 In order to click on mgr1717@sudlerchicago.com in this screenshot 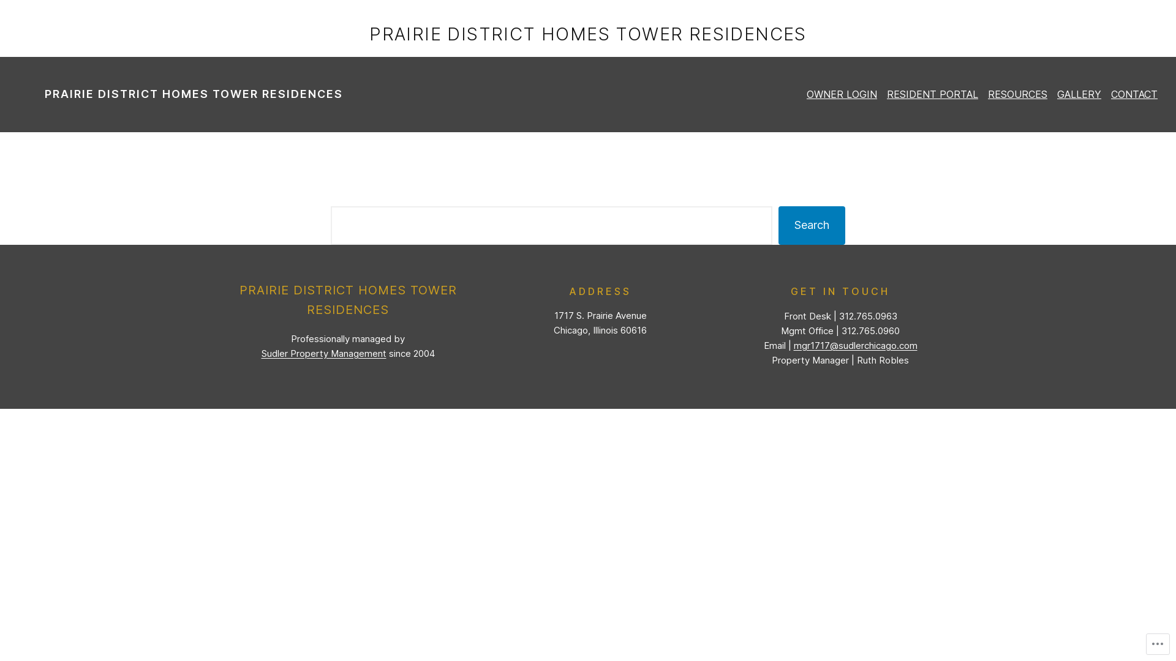, I will do `click(856, 345)`.